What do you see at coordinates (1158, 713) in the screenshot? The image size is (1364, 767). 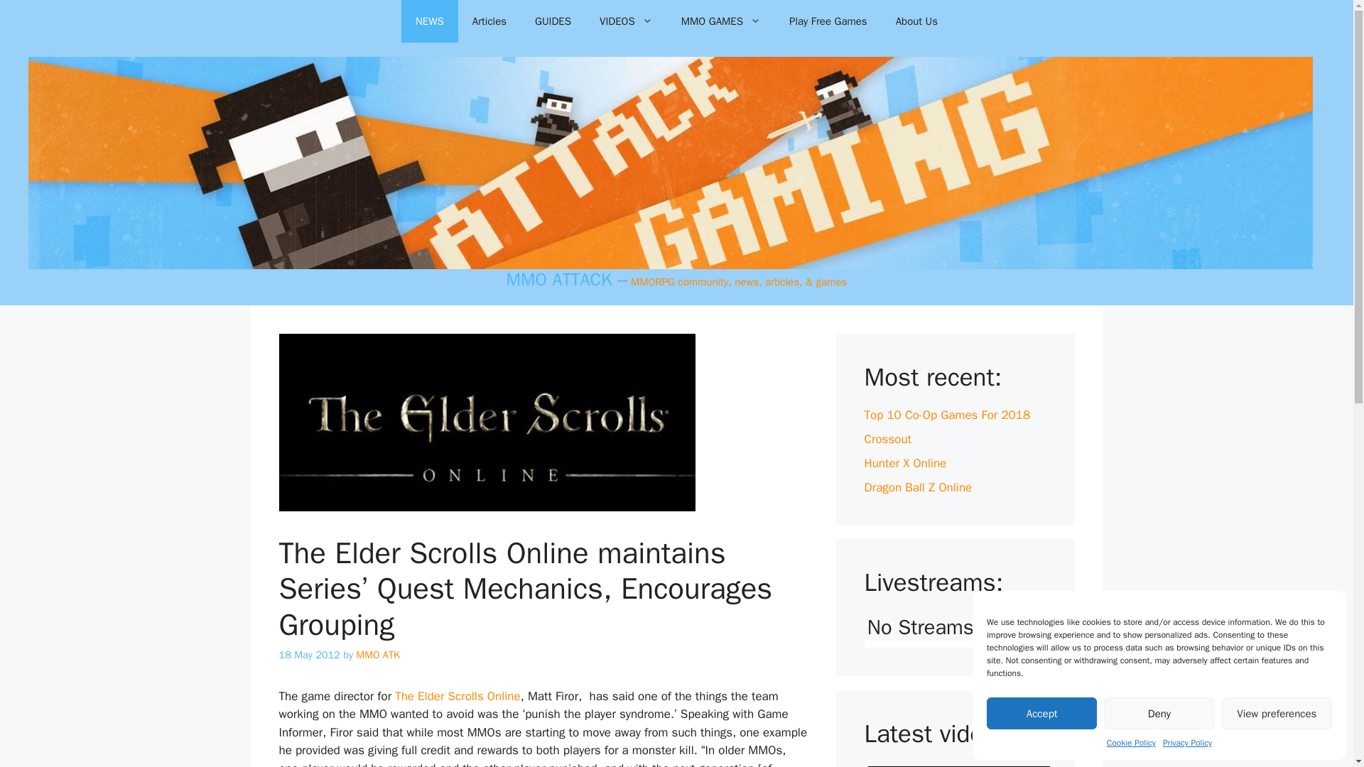 I see `Deny` at bounding box center [1158, 713].